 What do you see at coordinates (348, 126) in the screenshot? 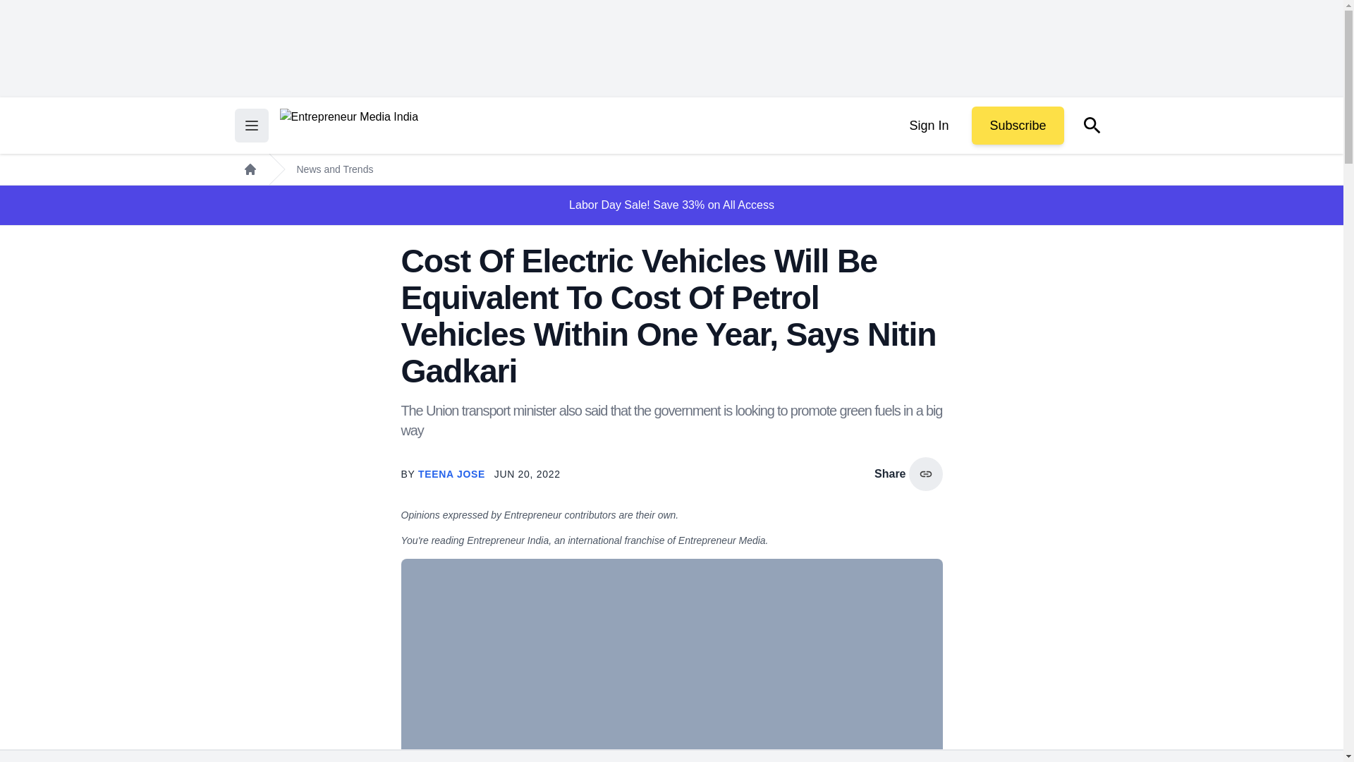
I see `Return to the home page` at bounding box center [348, 126].